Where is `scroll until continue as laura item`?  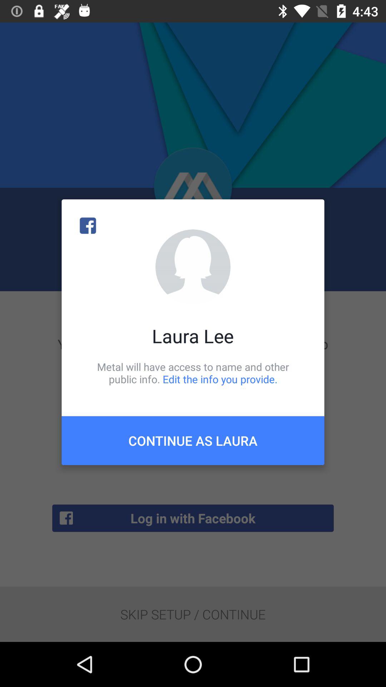
scroll until continue as laura item is located at coordinates (193, 440).